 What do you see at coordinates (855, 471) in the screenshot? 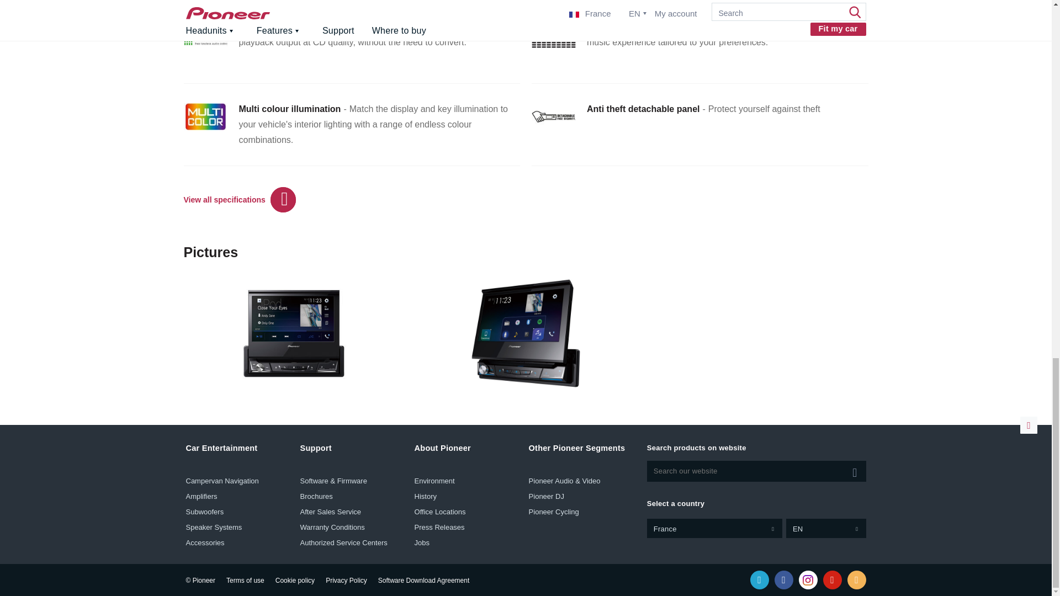
I see `Show all` at bounding box center [855, 471].